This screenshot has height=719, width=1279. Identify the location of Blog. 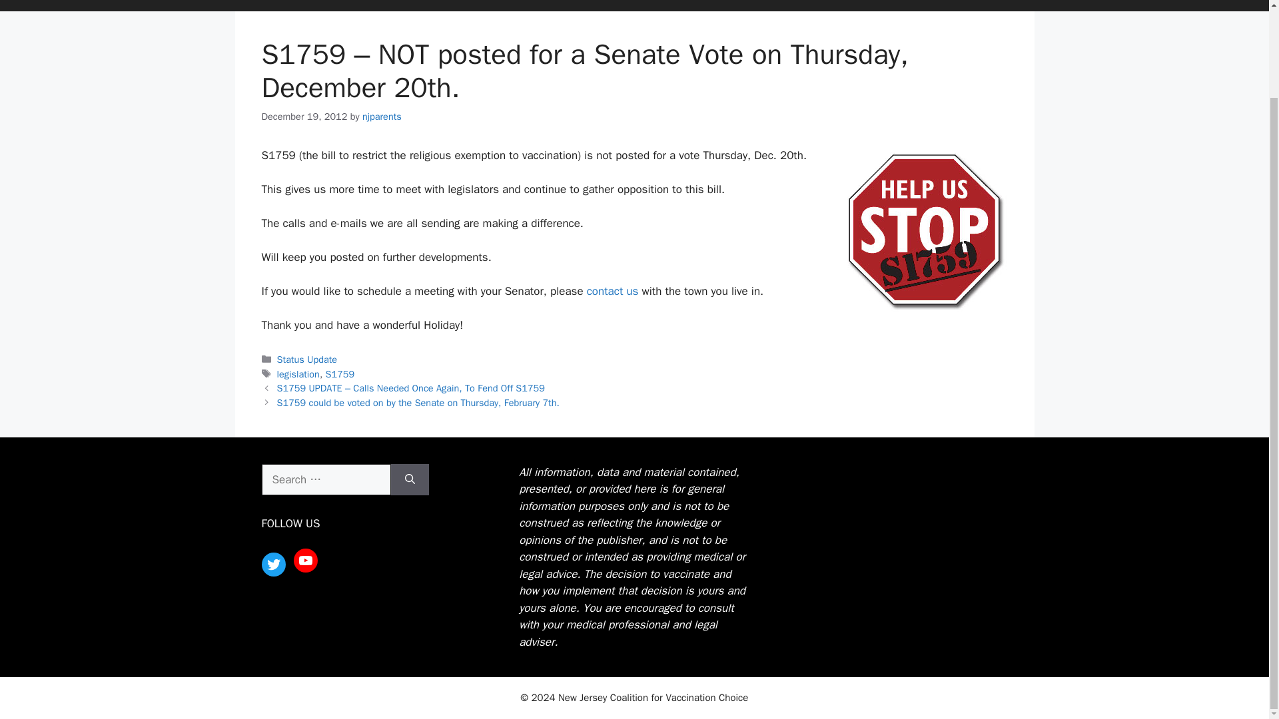
(742, 5).